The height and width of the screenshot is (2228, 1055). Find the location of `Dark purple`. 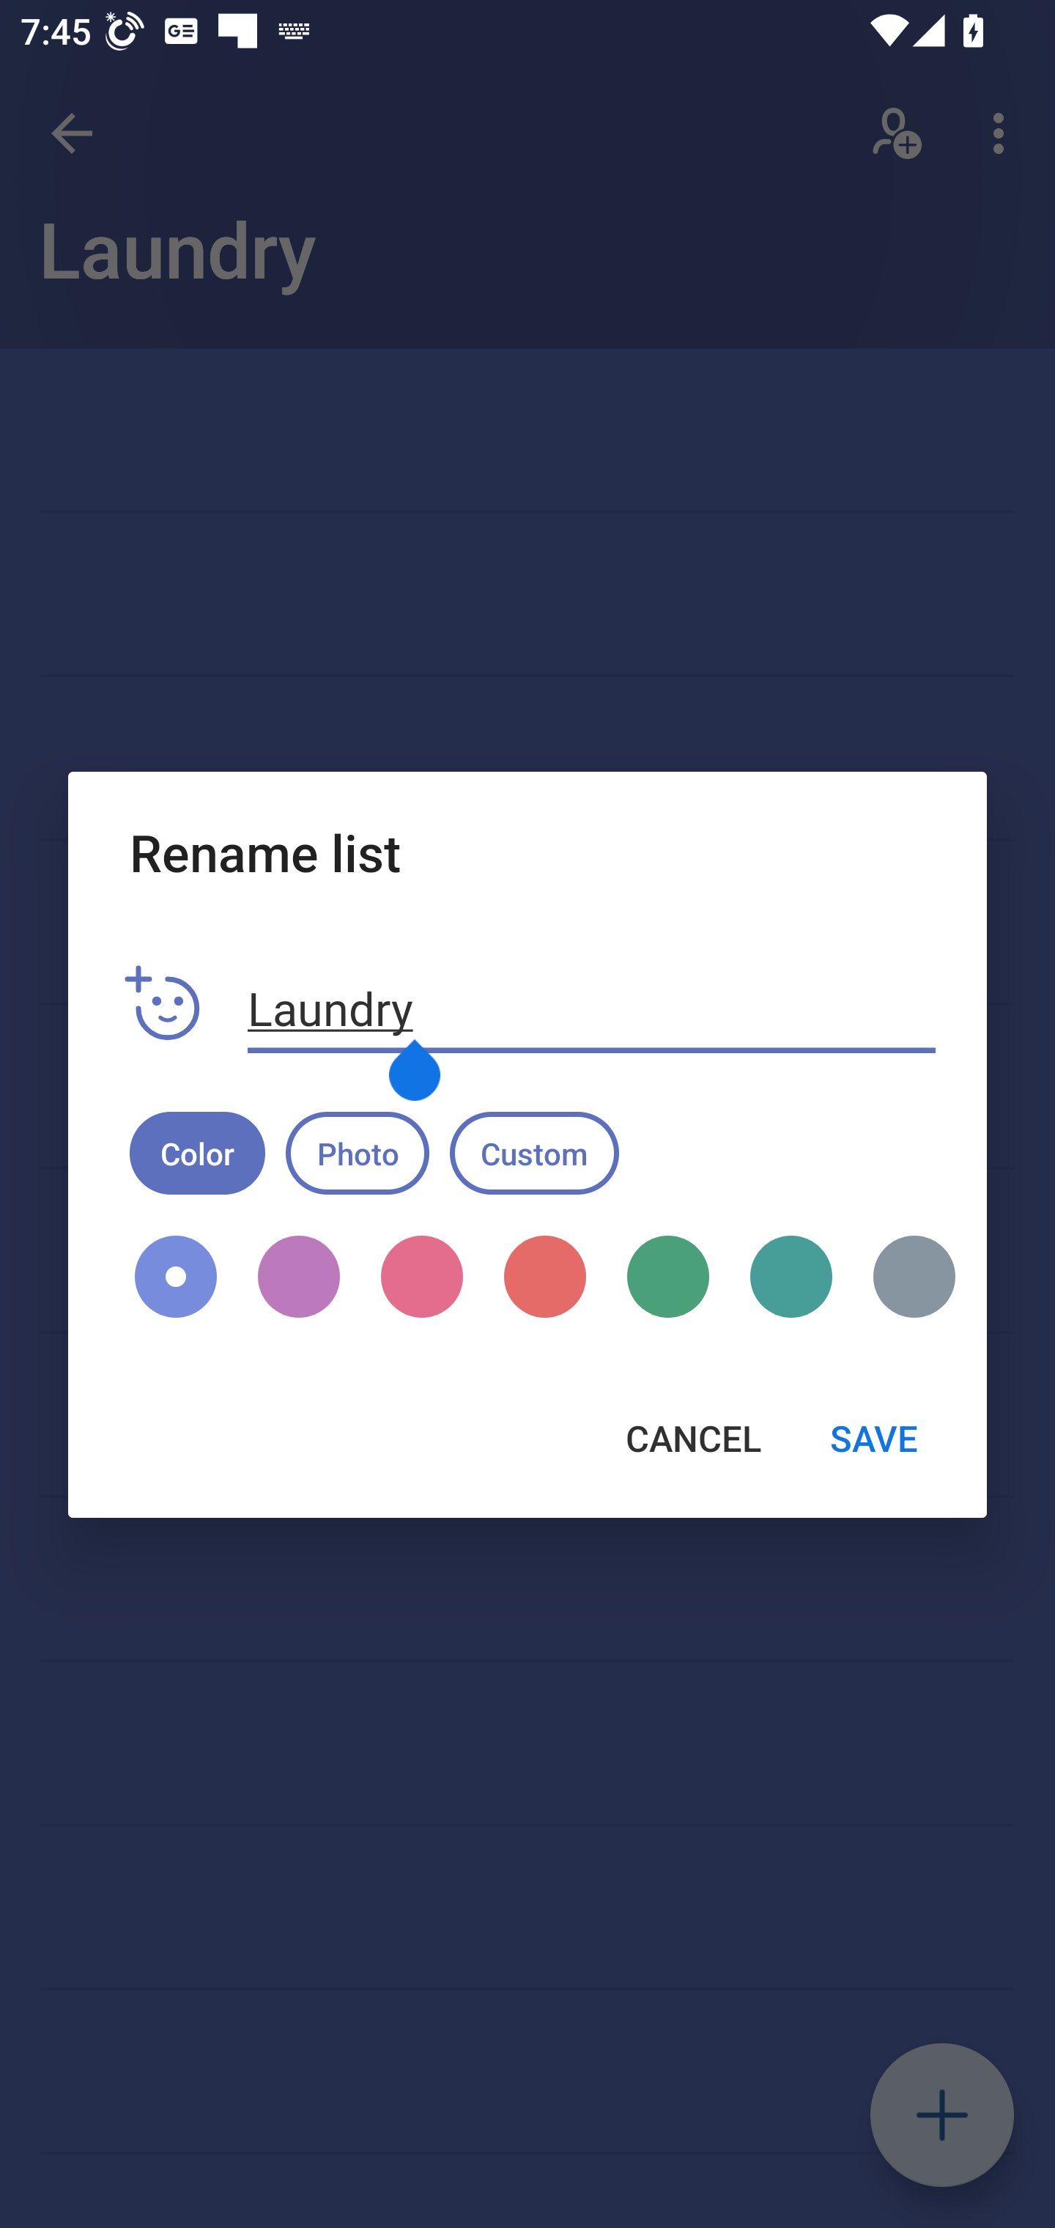

Dark purple is located at coordinates (299, 1277).